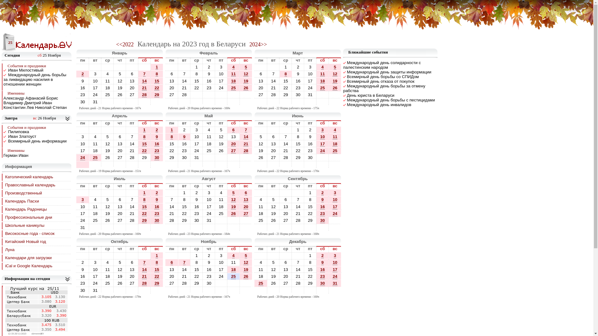 The height and width of the screenshot is (336, 598). Describe the element at coordinates (234, 200) in the screenshot. I see `12` at that location.